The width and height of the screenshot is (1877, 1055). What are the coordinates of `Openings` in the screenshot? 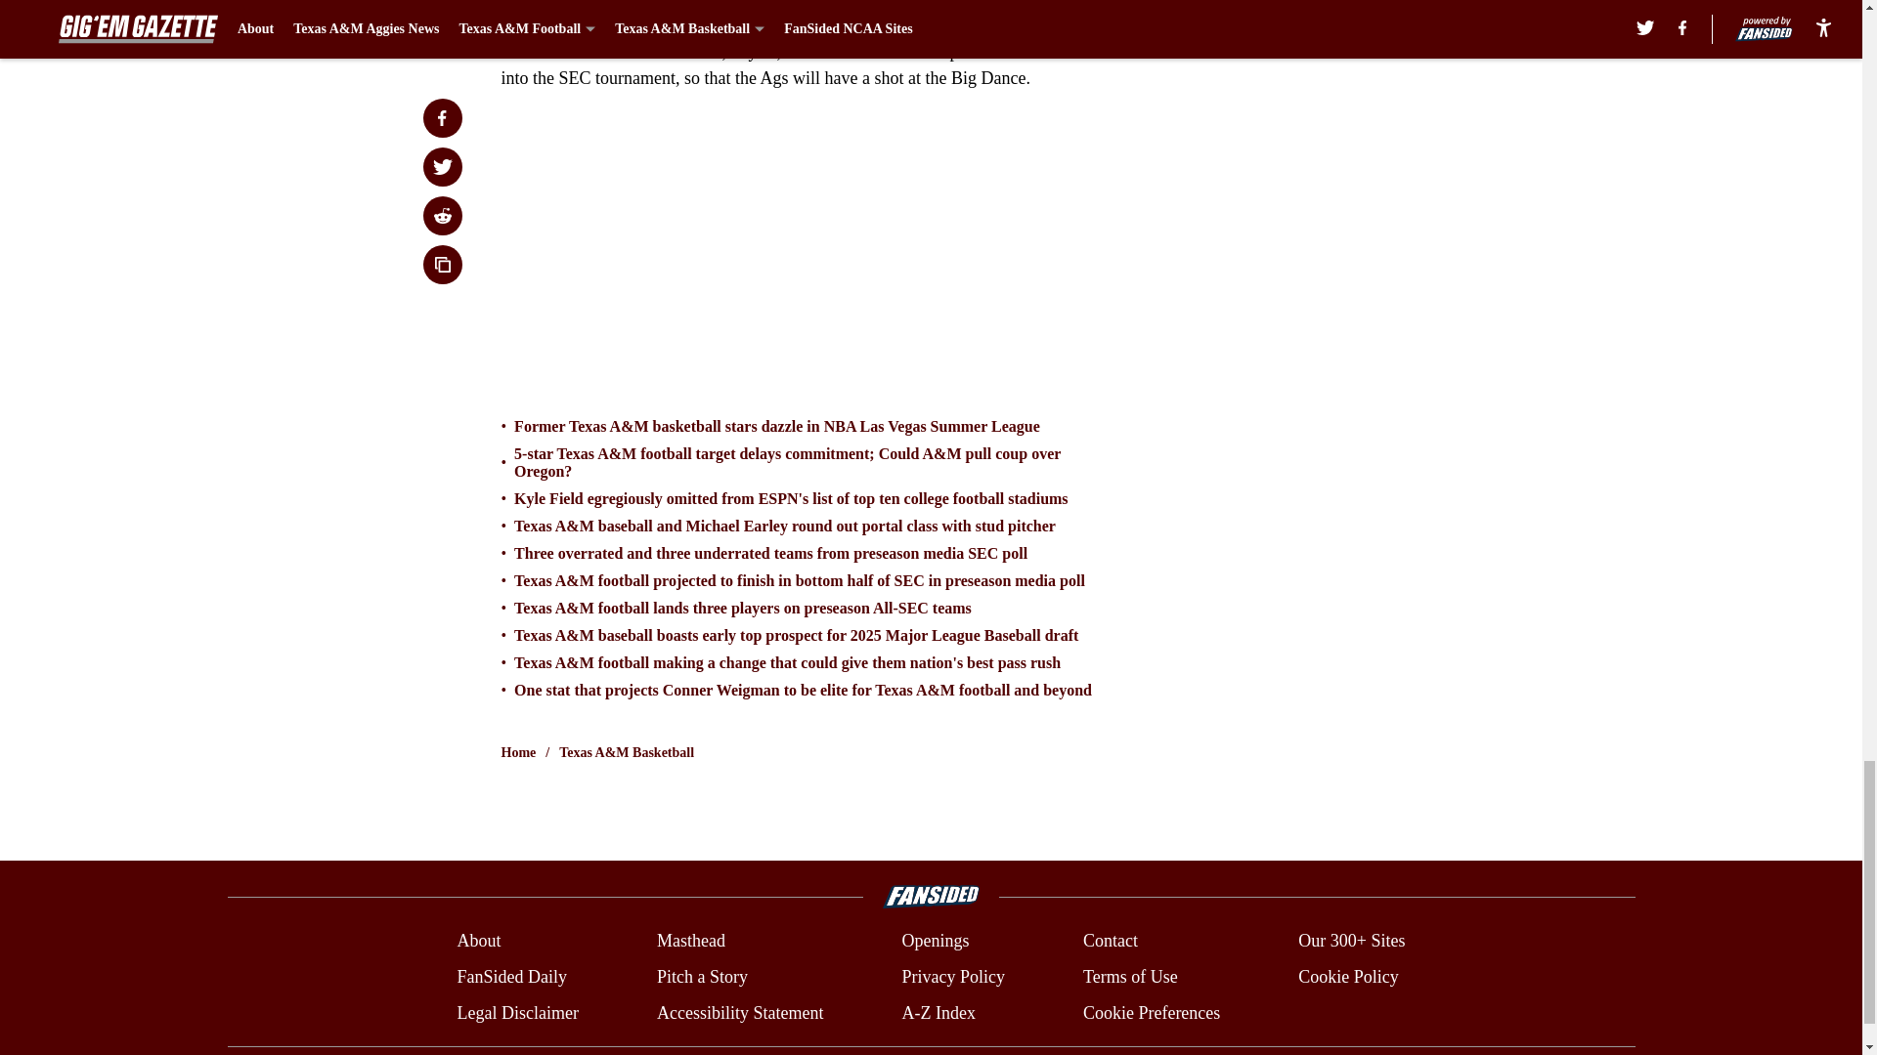 It's located at (935, 942).